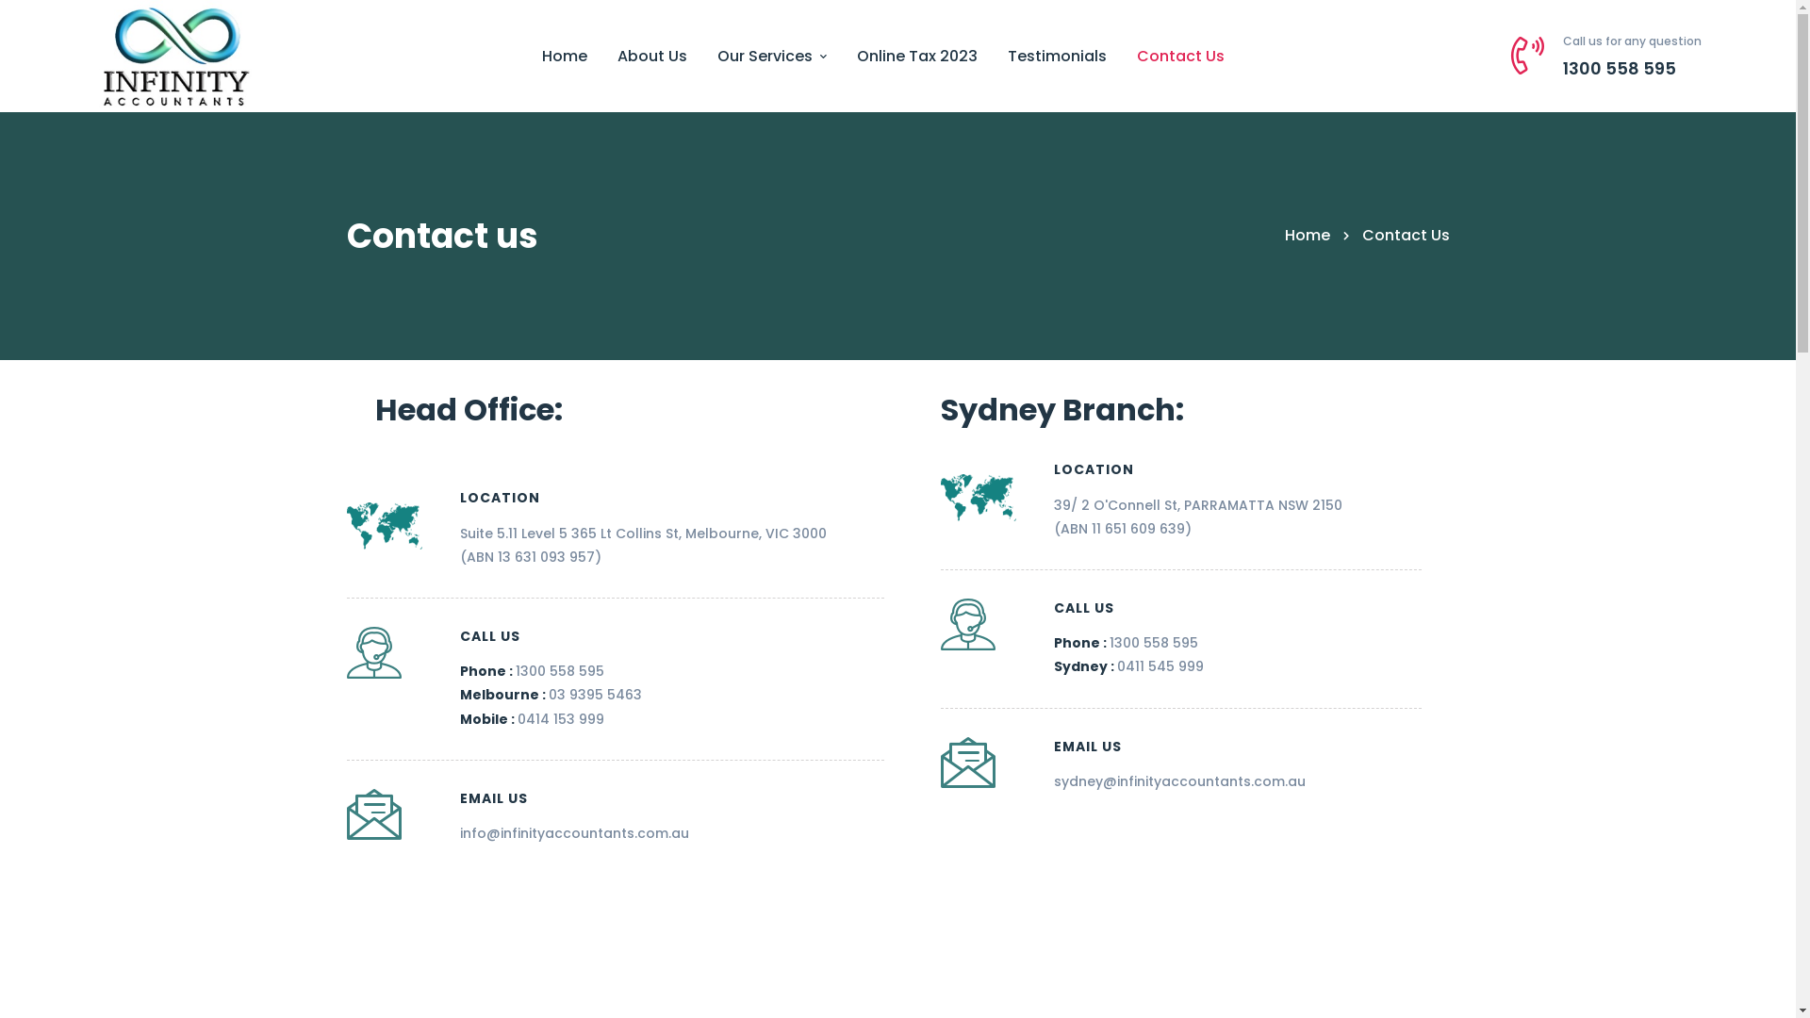  Describe the element at coordinates (651, 57) in the screenshot. I see `About Us` at that location.